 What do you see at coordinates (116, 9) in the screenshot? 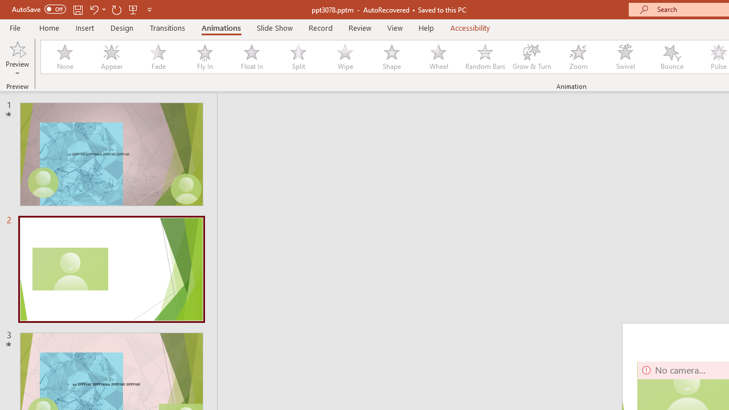
I see `Redo` at bounding box center [116, 9].